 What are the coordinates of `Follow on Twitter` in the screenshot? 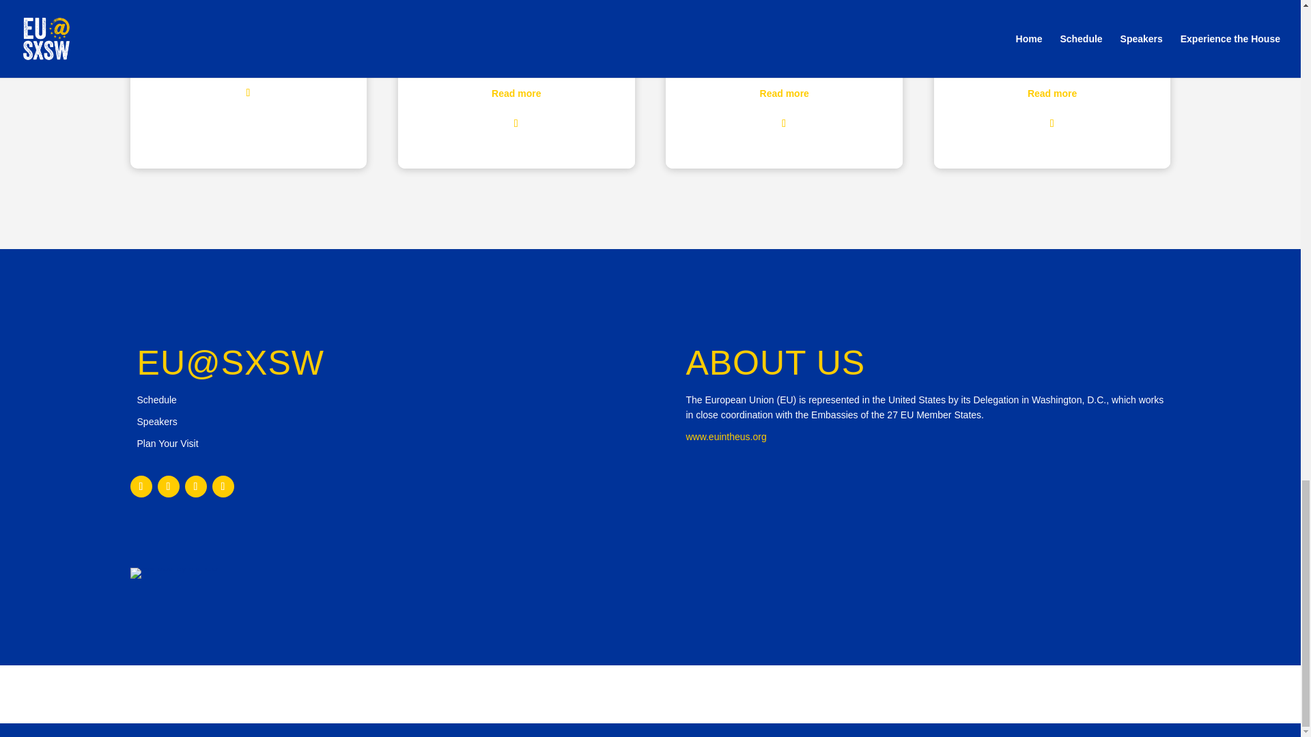 It's located at (141, 486).